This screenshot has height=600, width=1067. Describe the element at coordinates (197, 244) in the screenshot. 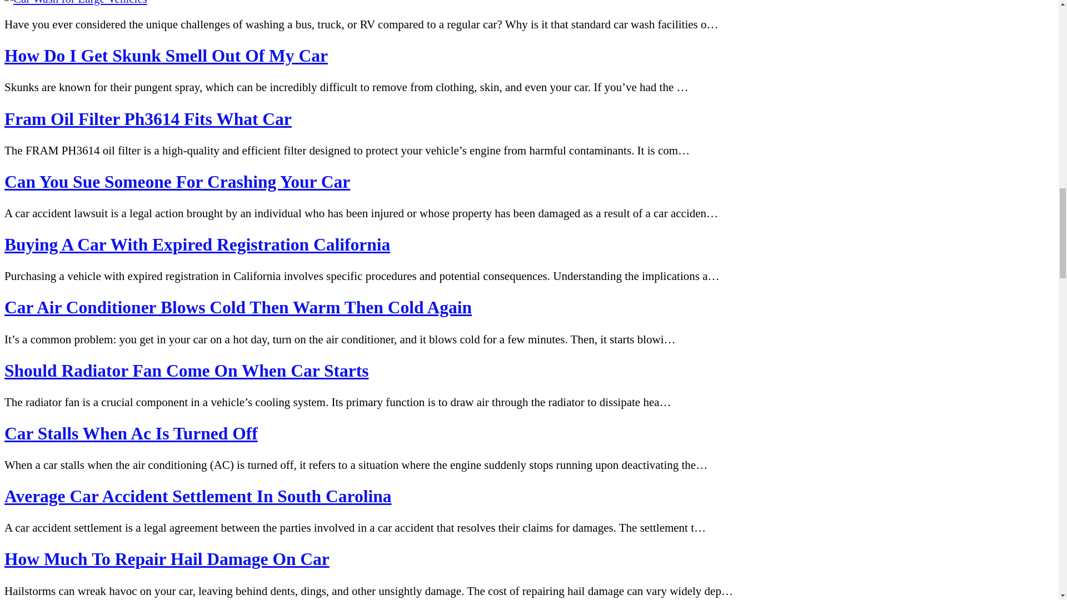

I see `Buying A Car With Expired Registration California` at that location.